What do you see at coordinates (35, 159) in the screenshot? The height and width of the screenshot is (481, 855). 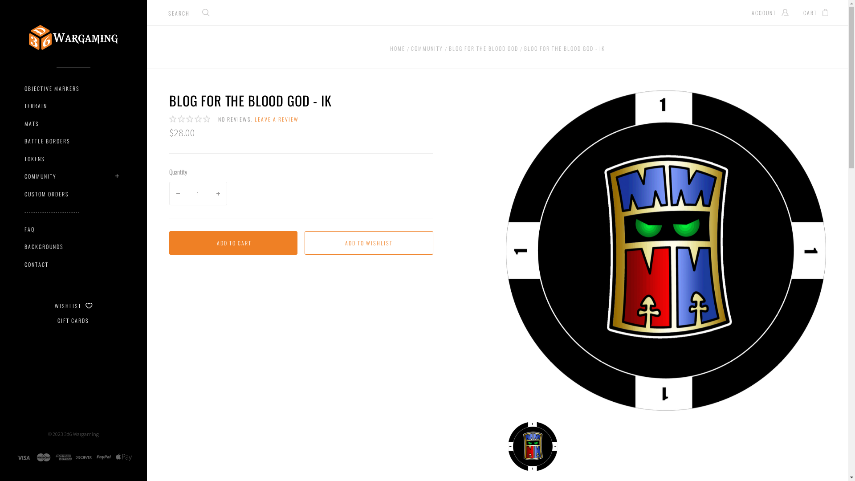 I see `TOKENS` at bounding box center [35, 159].